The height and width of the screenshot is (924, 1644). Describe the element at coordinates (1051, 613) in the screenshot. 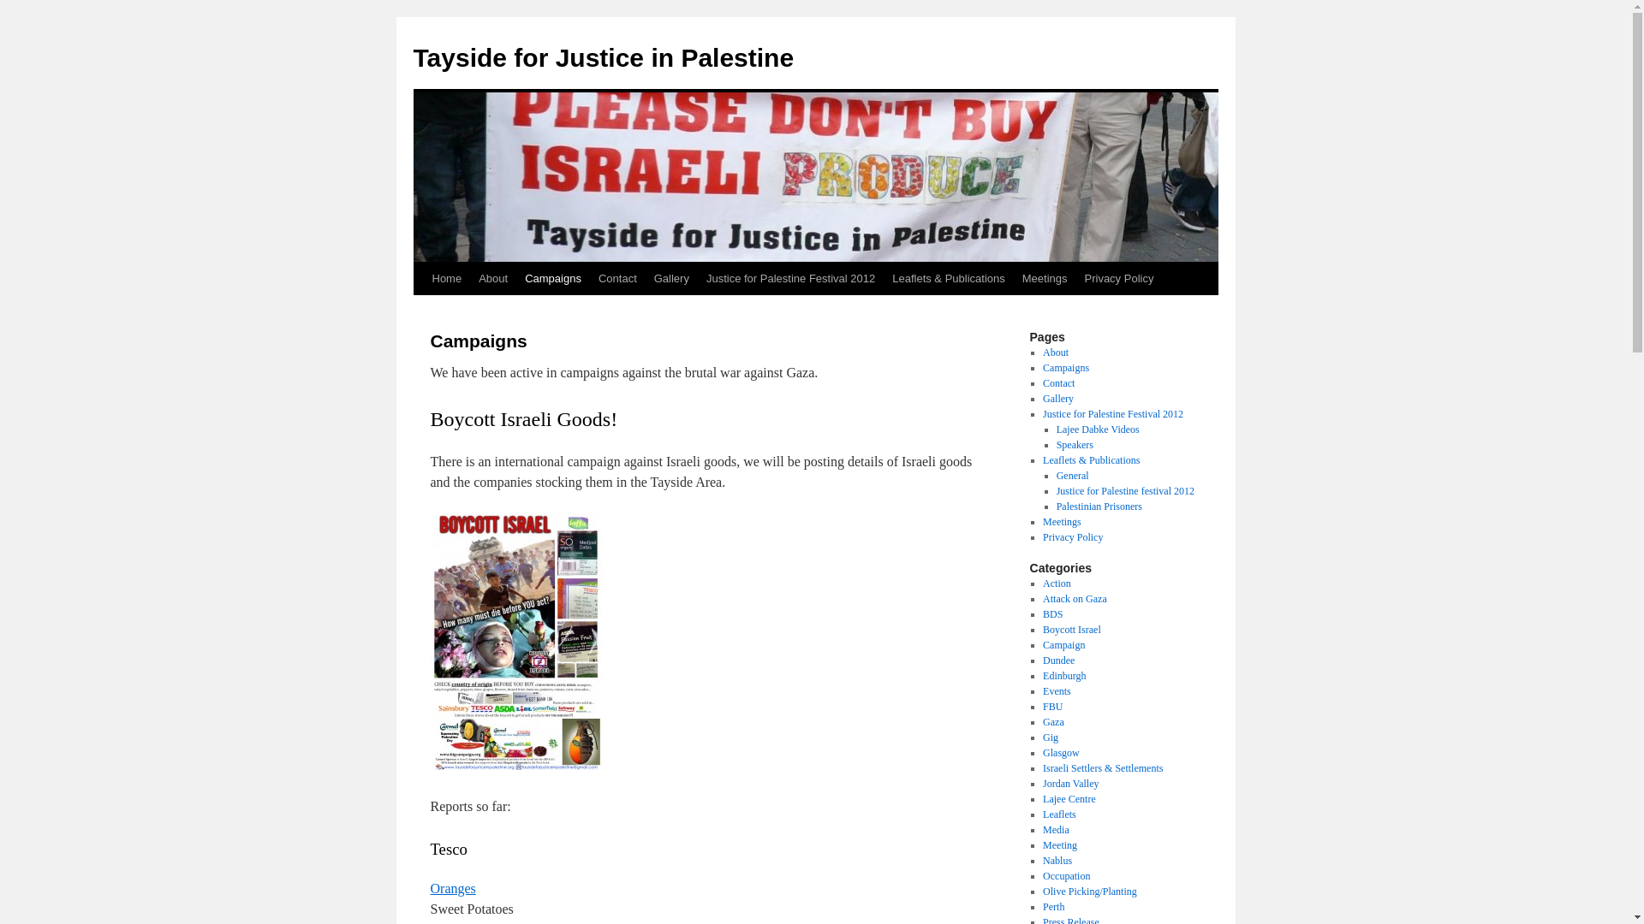

I see `BDS` at that location.